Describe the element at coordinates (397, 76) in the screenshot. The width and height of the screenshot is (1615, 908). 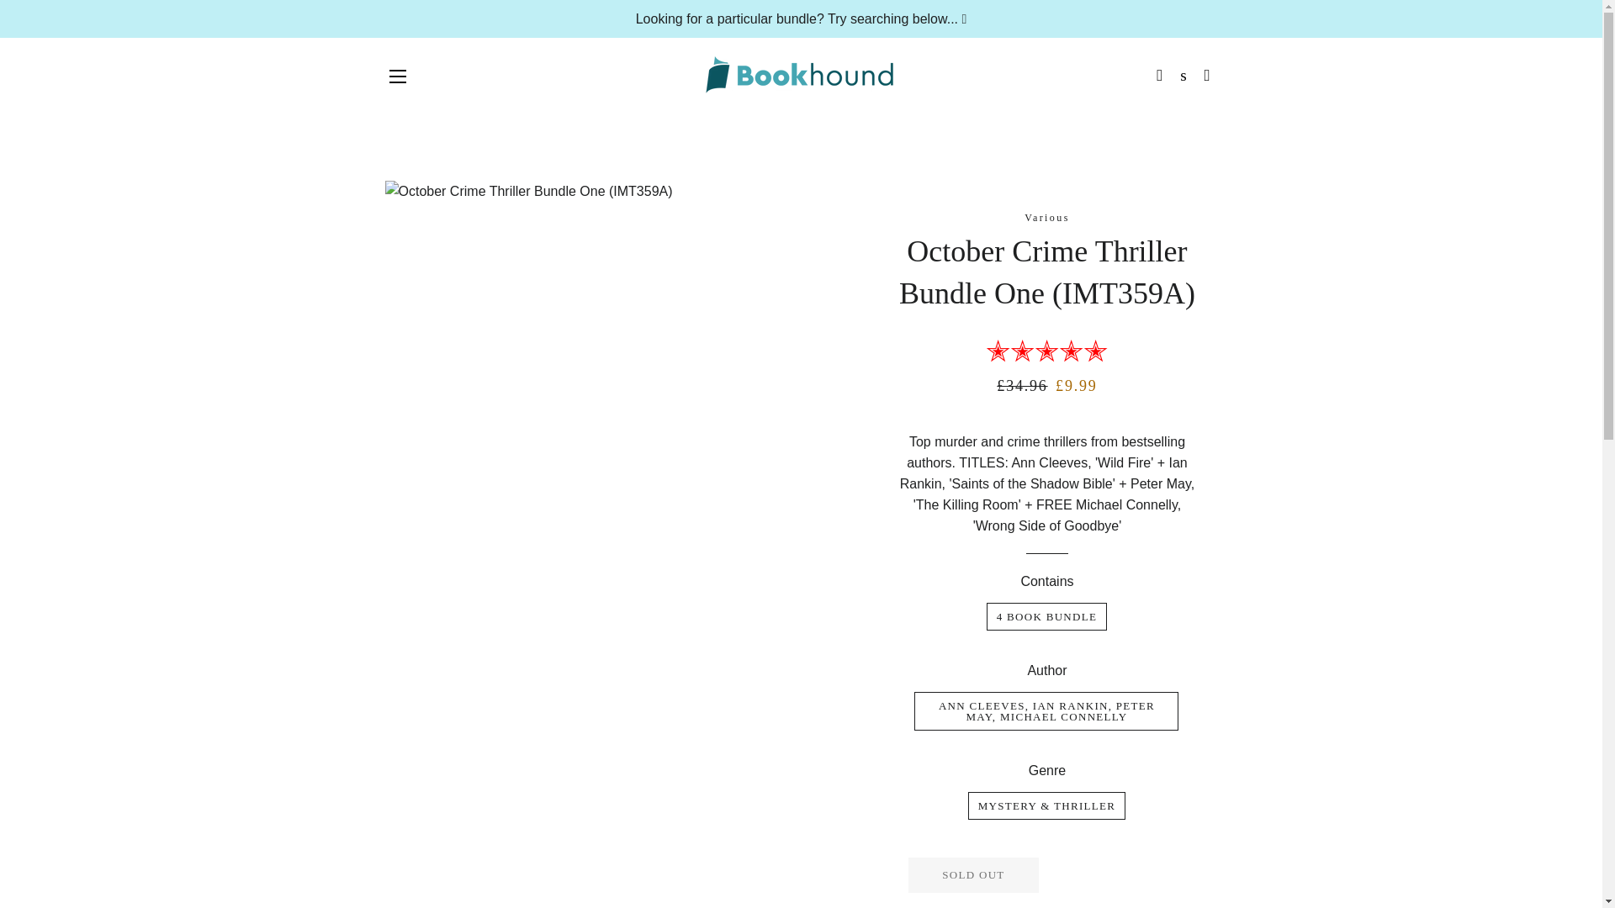
I see `SITE NAVIGATION` at that location.